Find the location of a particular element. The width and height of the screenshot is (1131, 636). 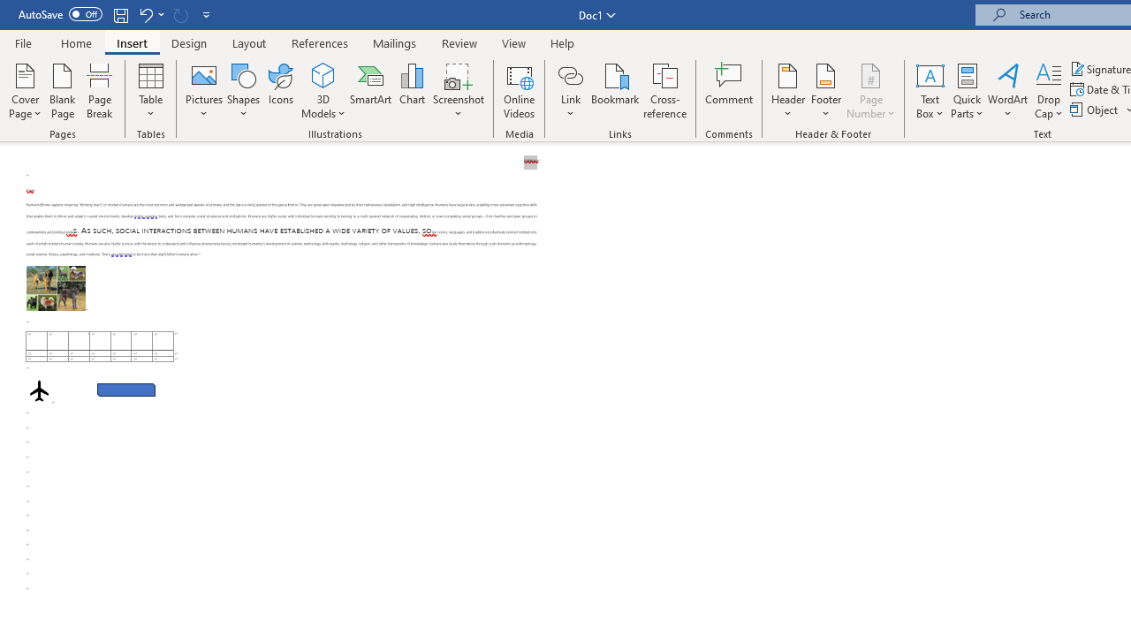

AutoSave is located at coordinates (60, 14).